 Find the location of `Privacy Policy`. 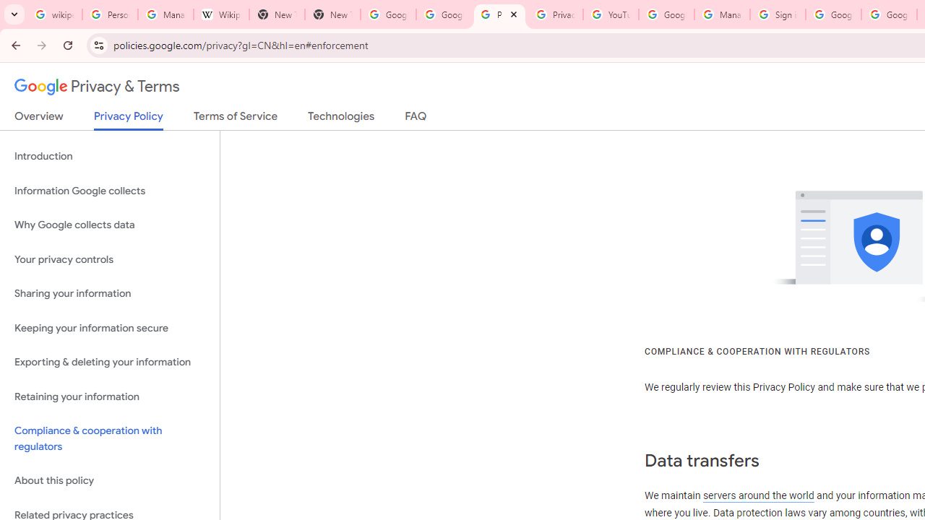

Privacy Policy is located at coordinates (129, 120).